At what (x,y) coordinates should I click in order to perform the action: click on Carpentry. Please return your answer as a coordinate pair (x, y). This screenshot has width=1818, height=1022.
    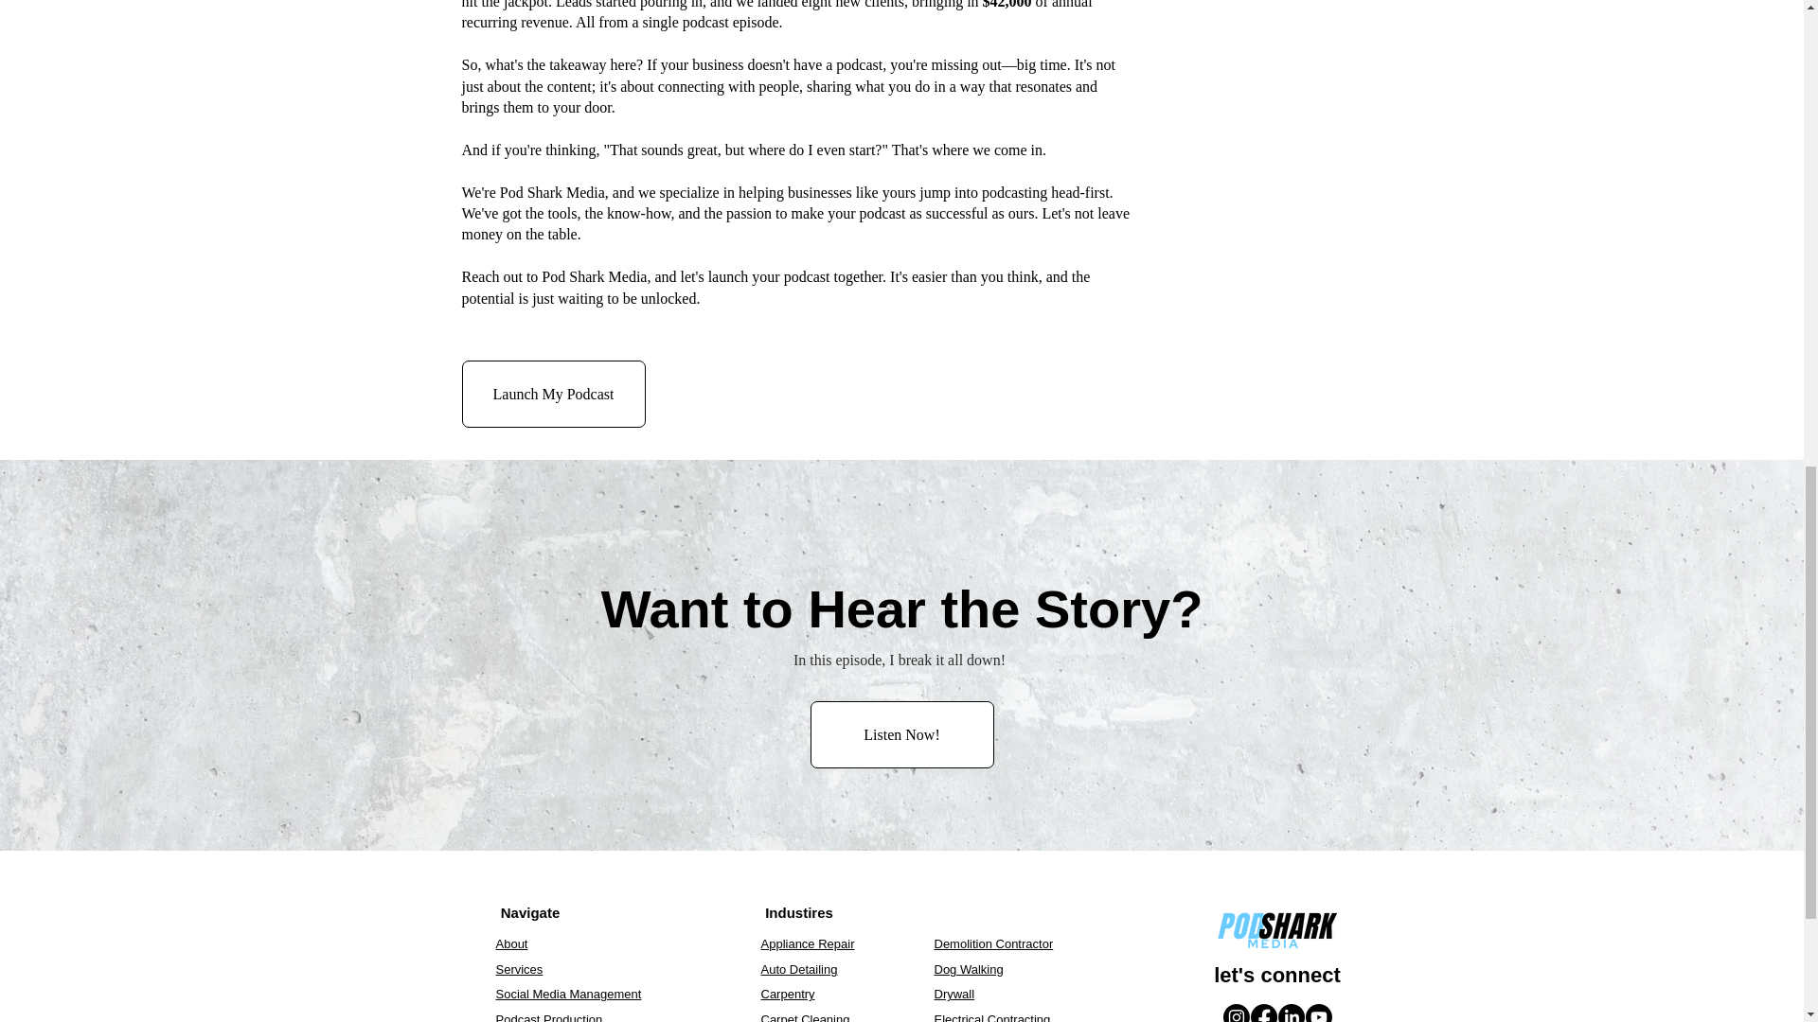
    Looking at the image, I should click on (788, 994).